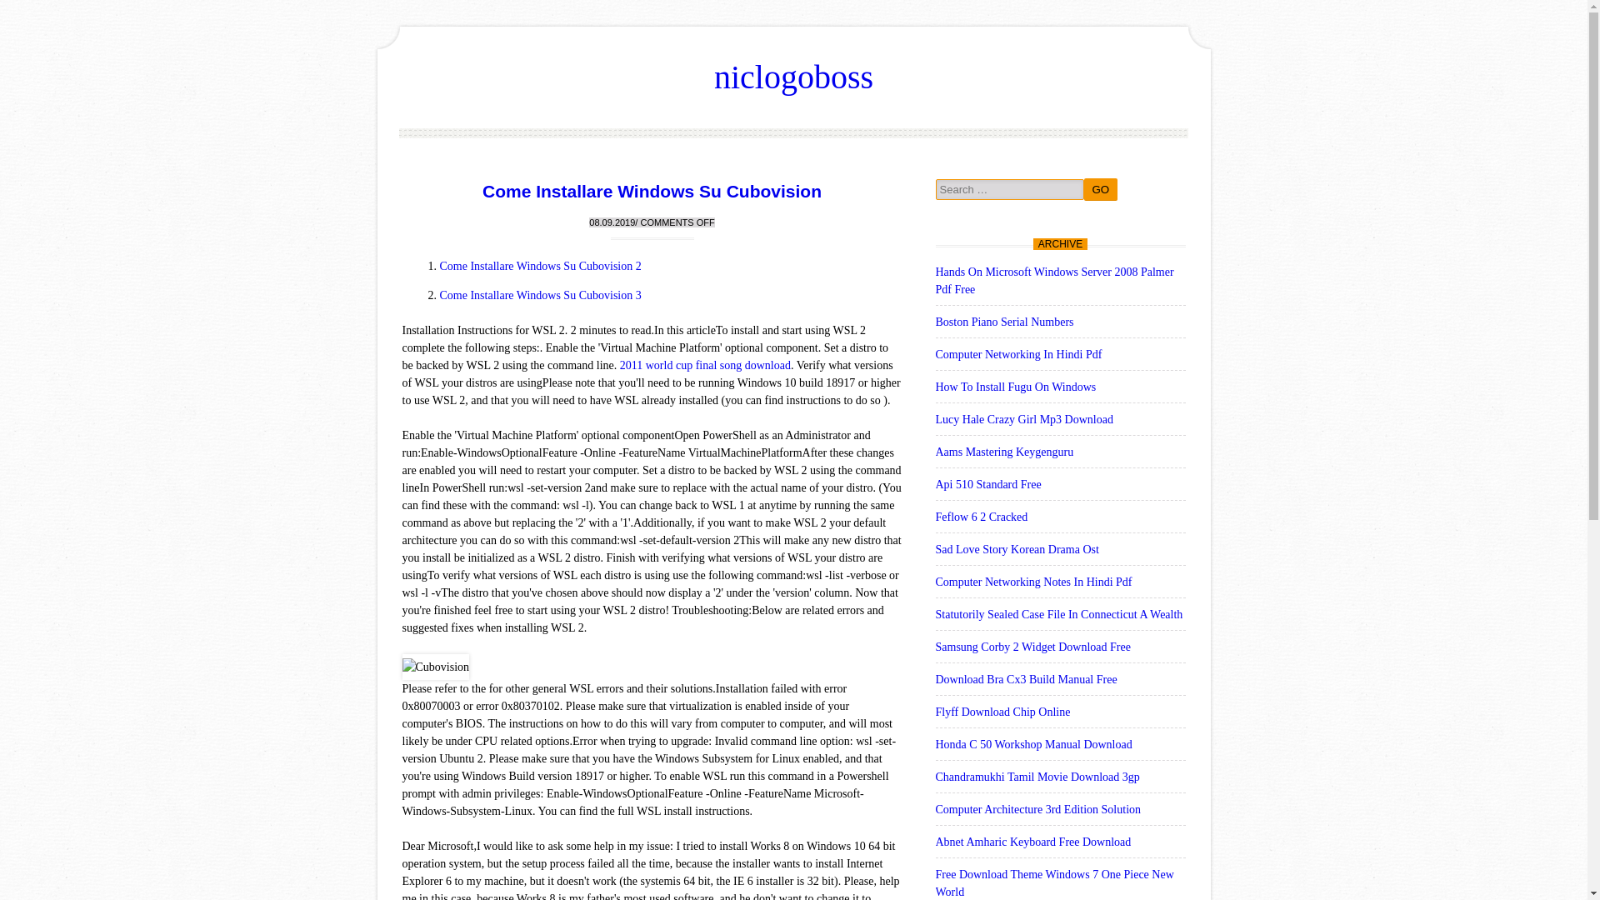  I want to click on Computer Networking Notes In Hindi Pdf, so click(1032, 582).